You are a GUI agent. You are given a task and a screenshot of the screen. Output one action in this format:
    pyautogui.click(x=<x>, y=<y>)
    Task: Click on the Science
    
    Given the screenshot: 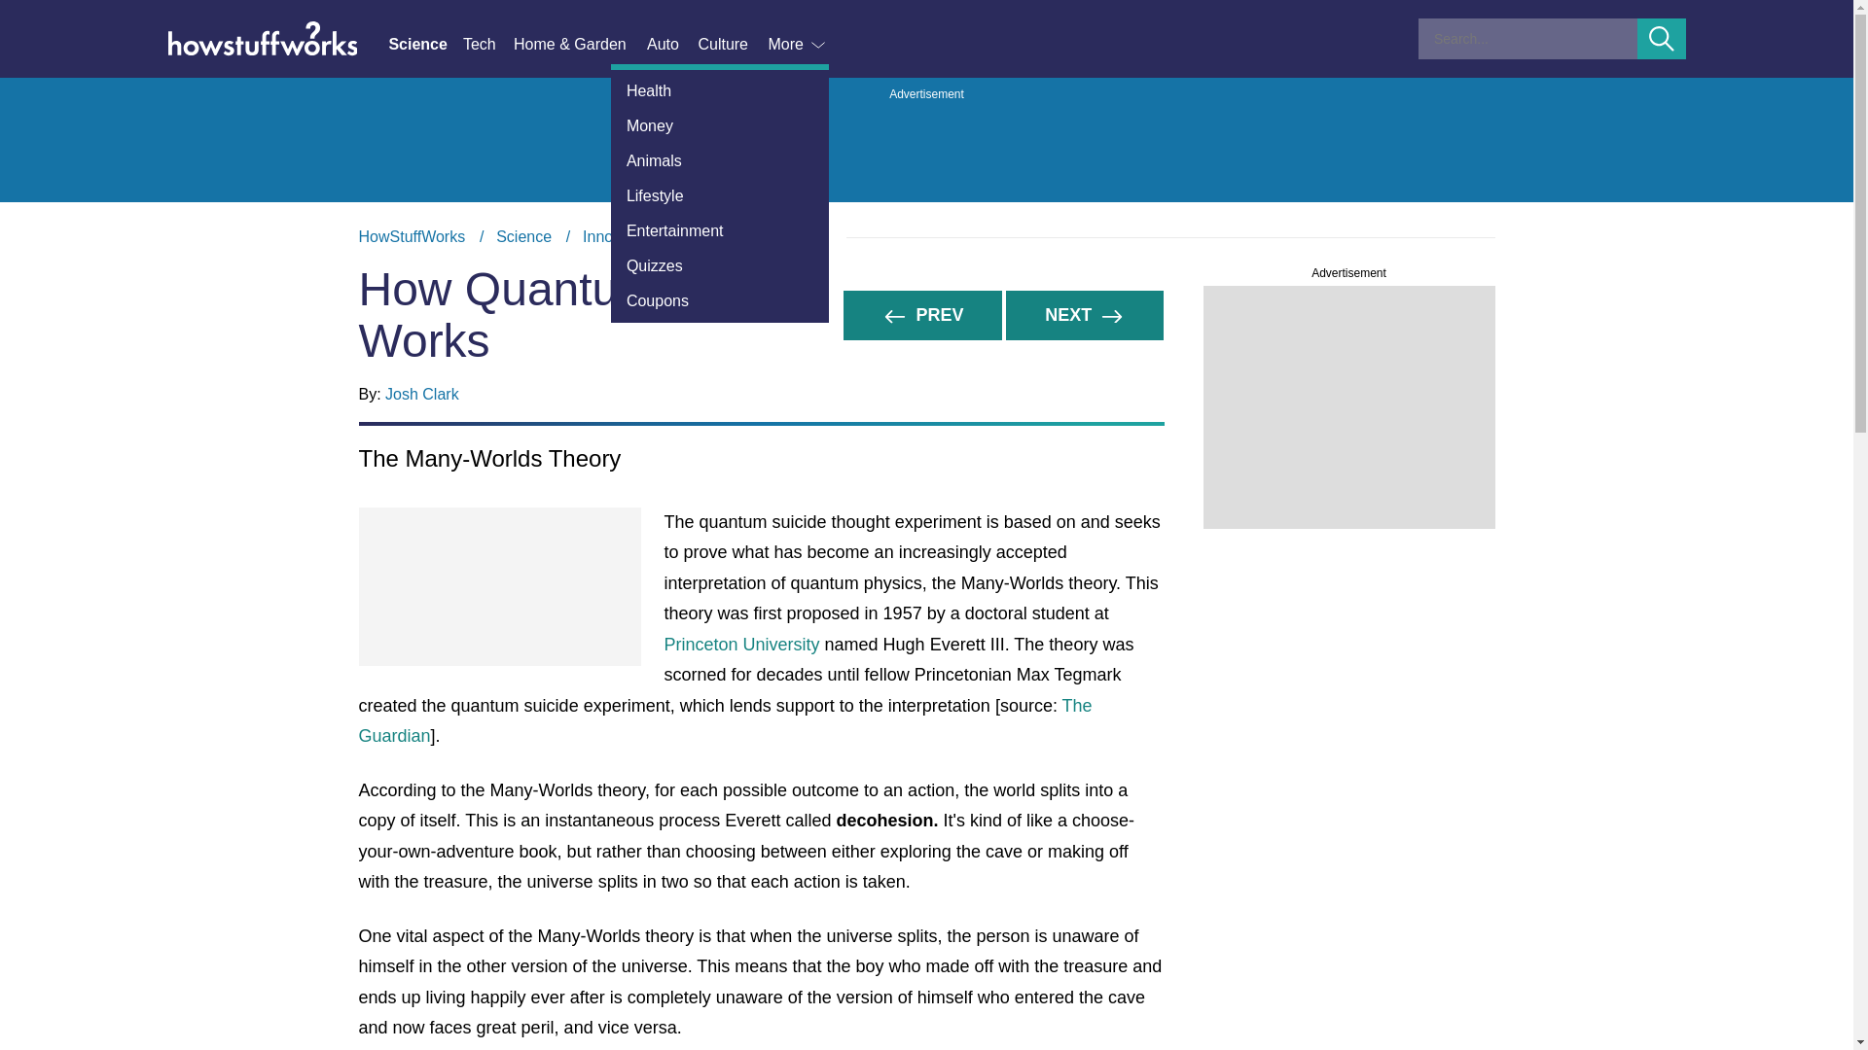 What is the action you would take?
    pyautogui.click(x=926, y=237)
    